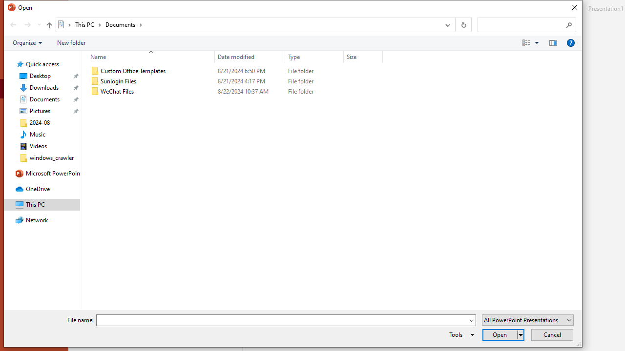 This screenshot has height=351, width=625. What do you see at coordinates (13, 25) in the screenshot?
I see `Back (Alt + Left Arrow)` at bounding box center [13, 25].